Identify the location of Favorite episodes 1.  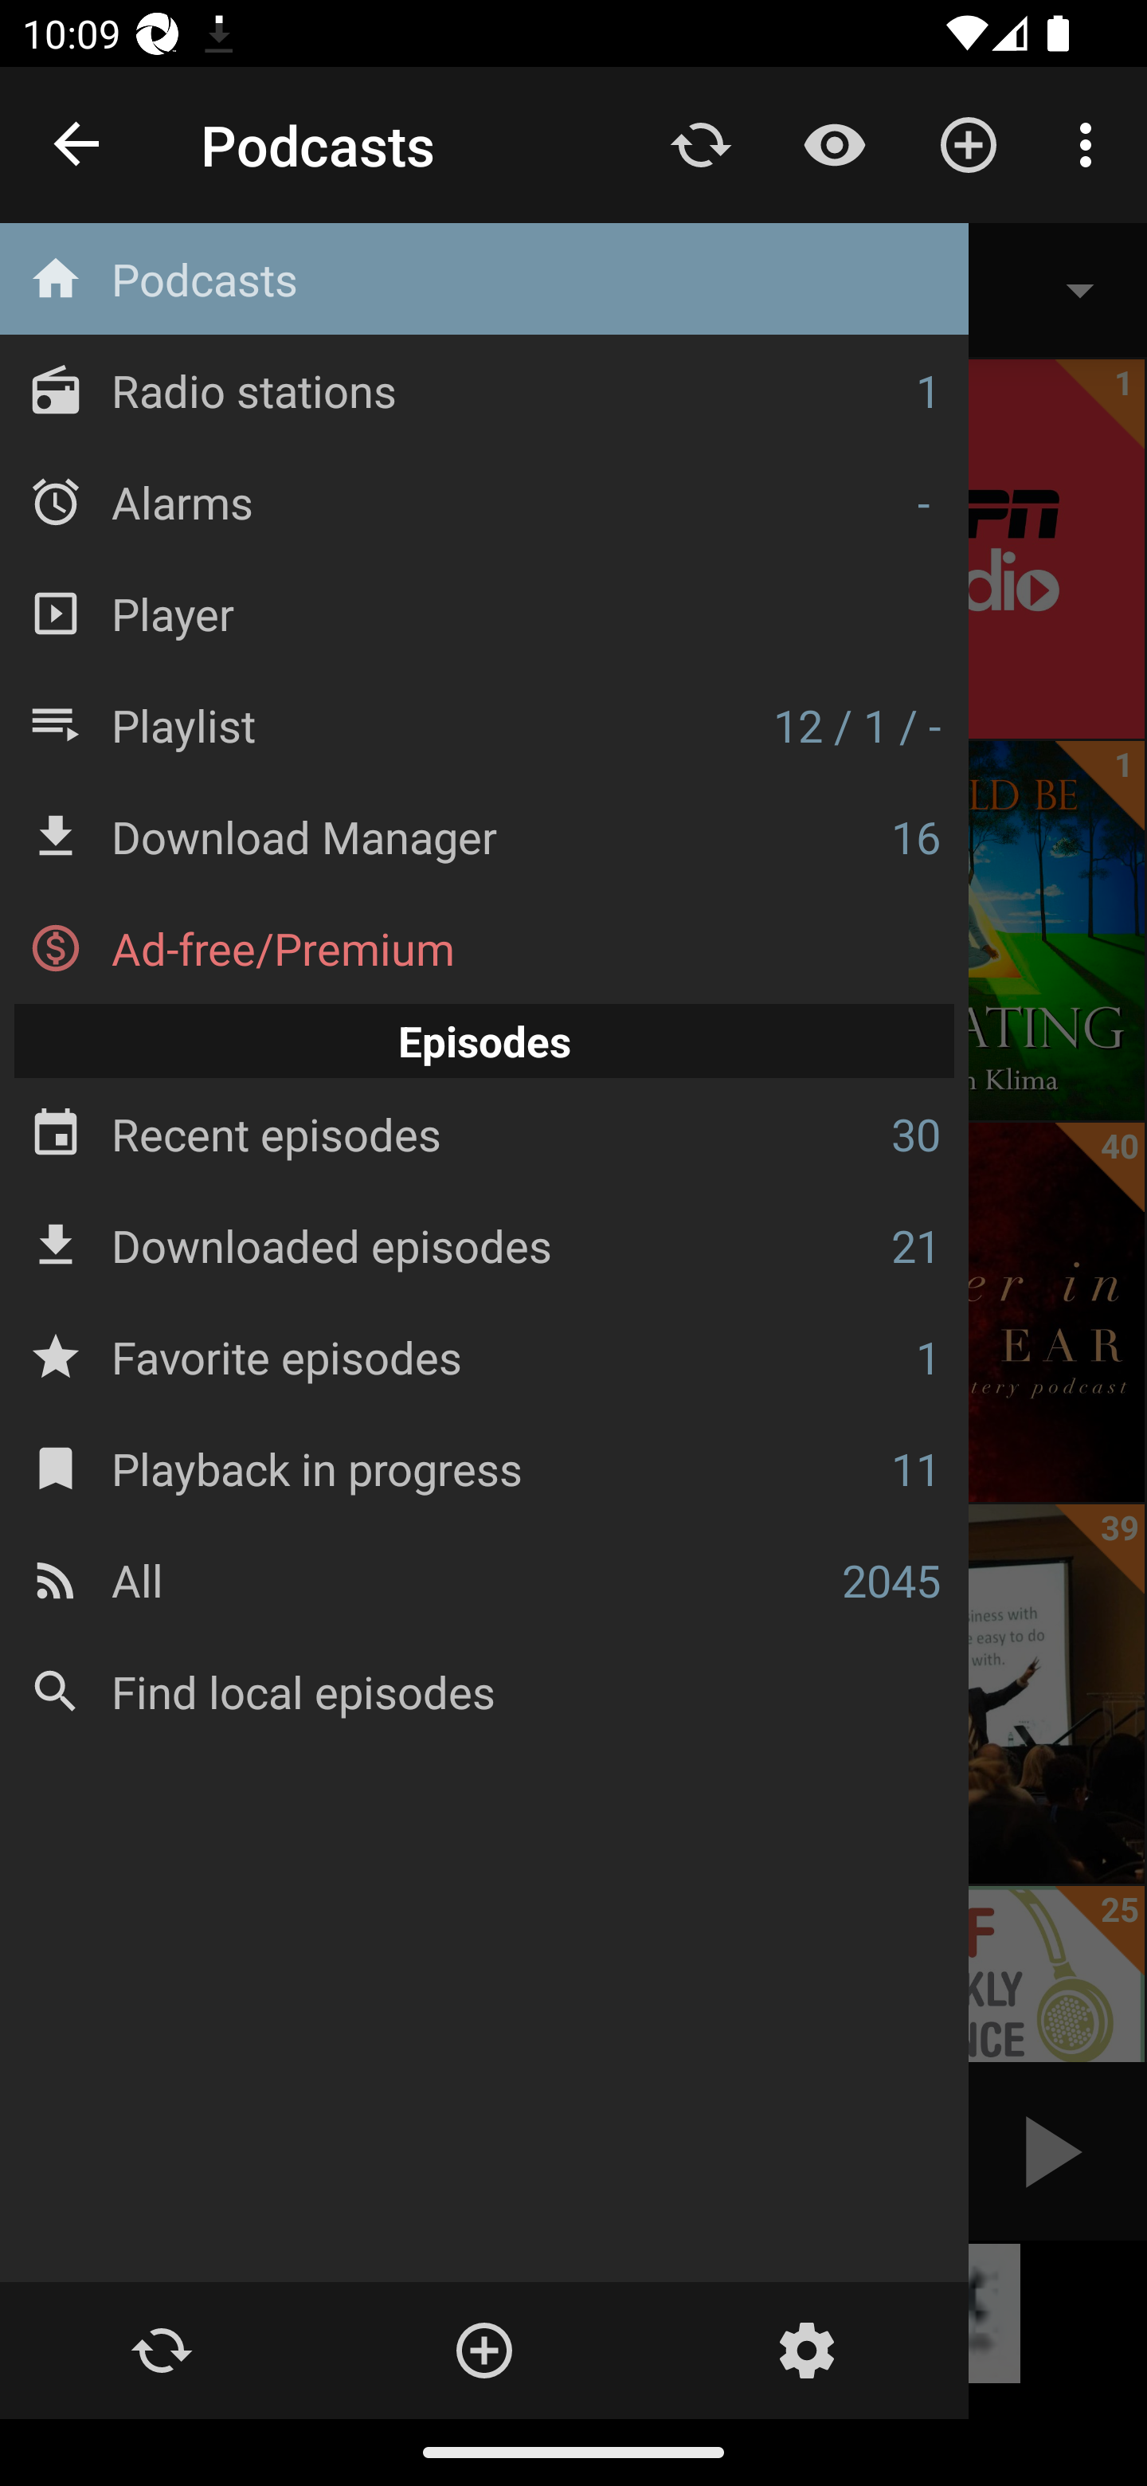
(484, 1356).